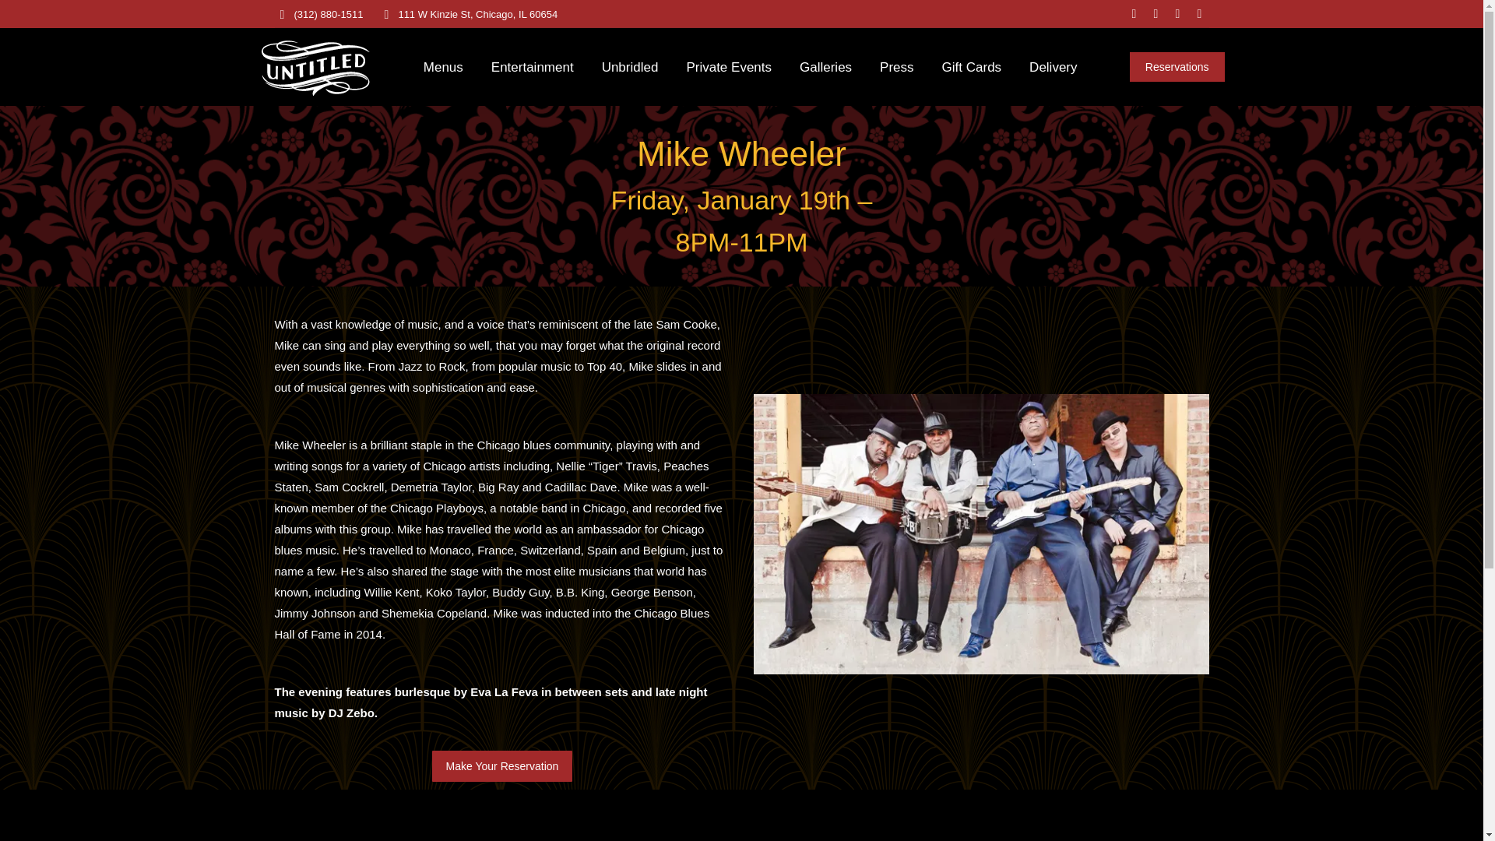 Image resolution: width=1495 pixels, height=841 pixels. What do you see at coordinates (631, 67) in the screenshot?
I see `Unbridled` at bounding box center [631, 67].